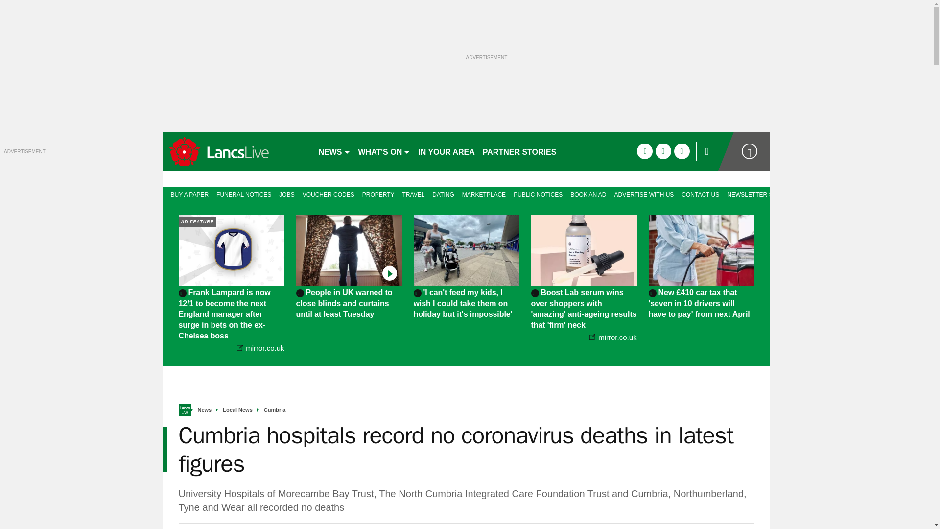  Describe the element at coordinates (681, 151) in the screenshot. I see `instagram` at that location.